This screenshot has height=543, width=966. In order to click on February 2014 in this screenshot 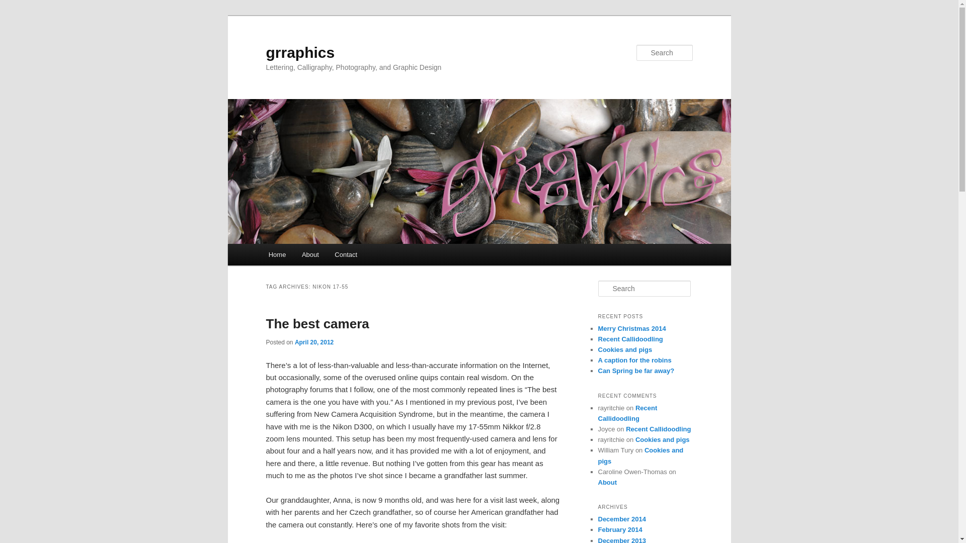, I will do `click(620, 529)`.